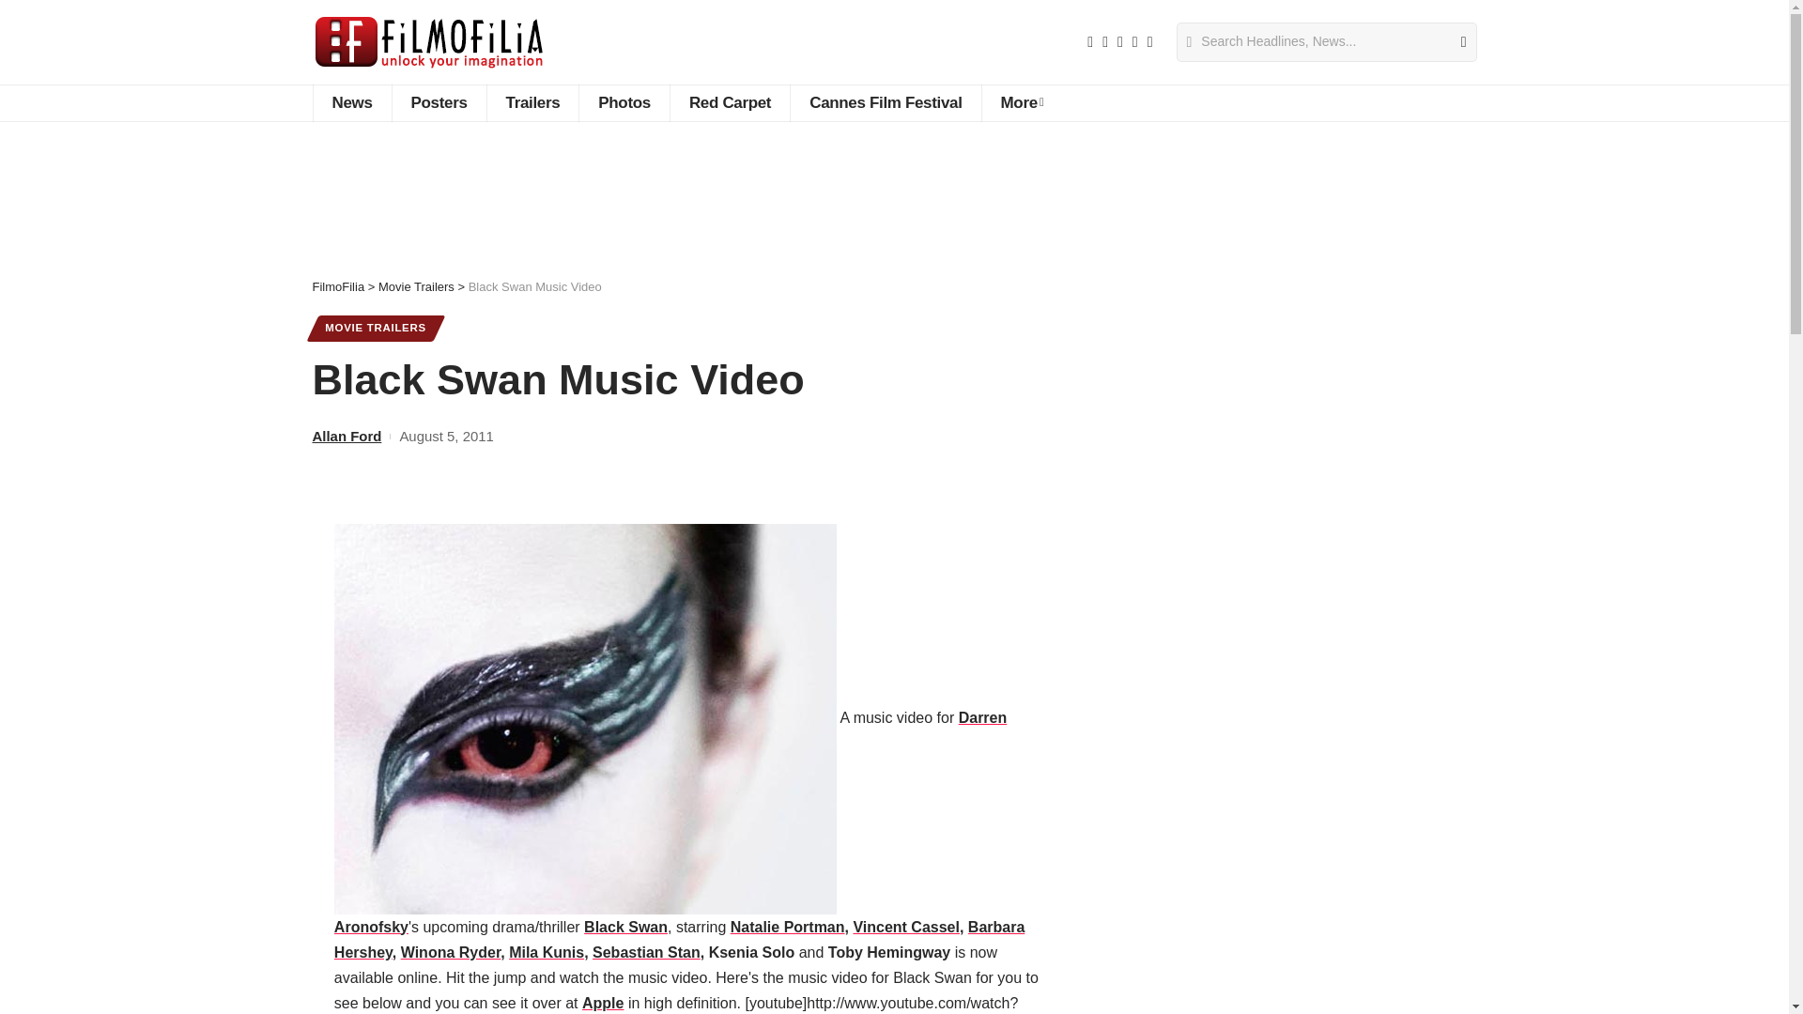 The image size is (1803, 1014). What do you see at coordinates (625, 926) in the screenshot?
I see `Posts tagged with Black Swan` at bounding box center [625, 926].